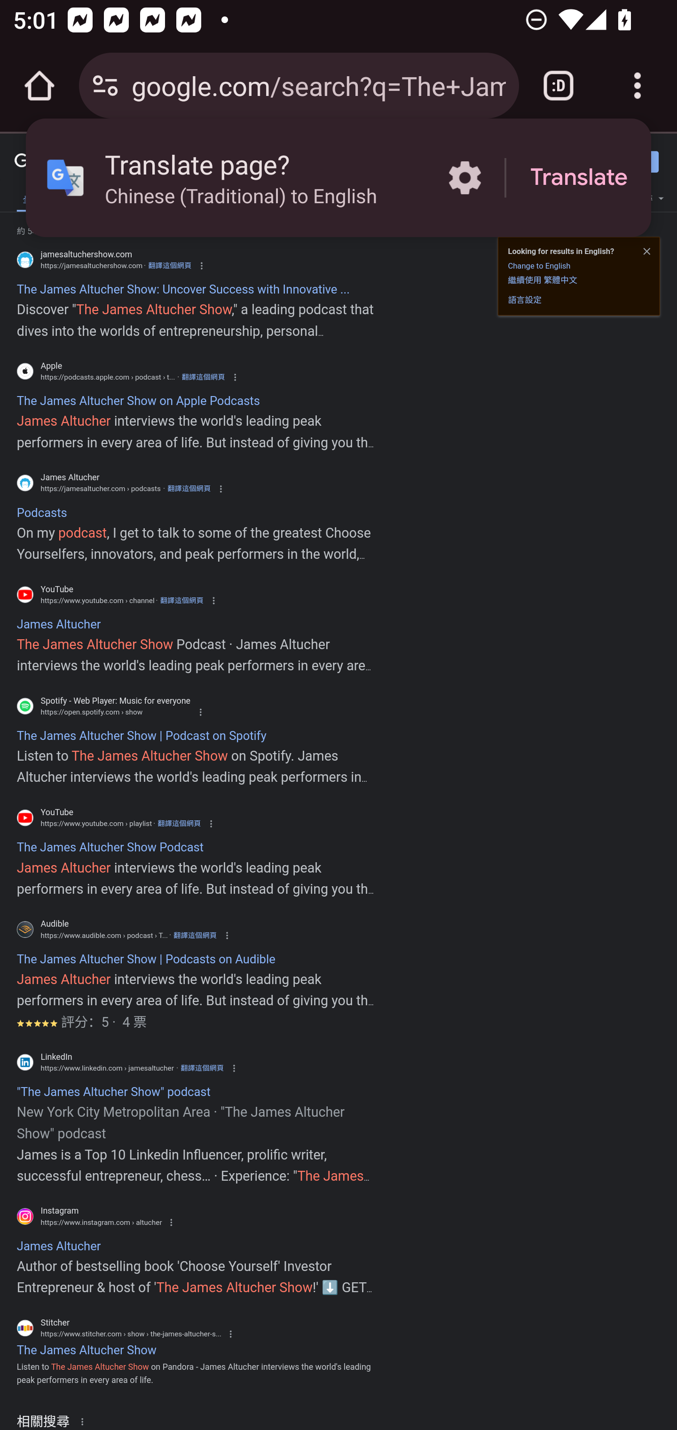 The image size is (677, 1430). Describe the element at coordinates (539, 266) in the screenshot. I see `Change to English` at that location.